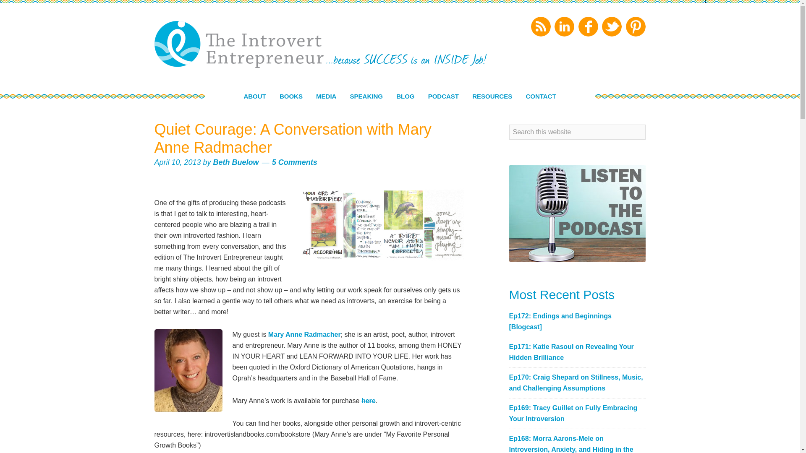 The height and width of the screenshot is (453, 806). Describe the element at coordinates (443, 96) in the screenshot. I see `PODCAST` at that location.